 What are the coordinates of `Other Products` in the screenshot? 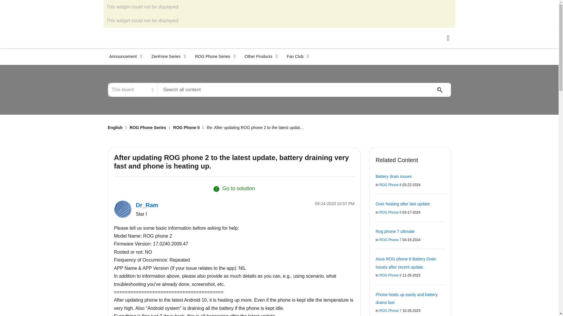 It's located at (259, 56).